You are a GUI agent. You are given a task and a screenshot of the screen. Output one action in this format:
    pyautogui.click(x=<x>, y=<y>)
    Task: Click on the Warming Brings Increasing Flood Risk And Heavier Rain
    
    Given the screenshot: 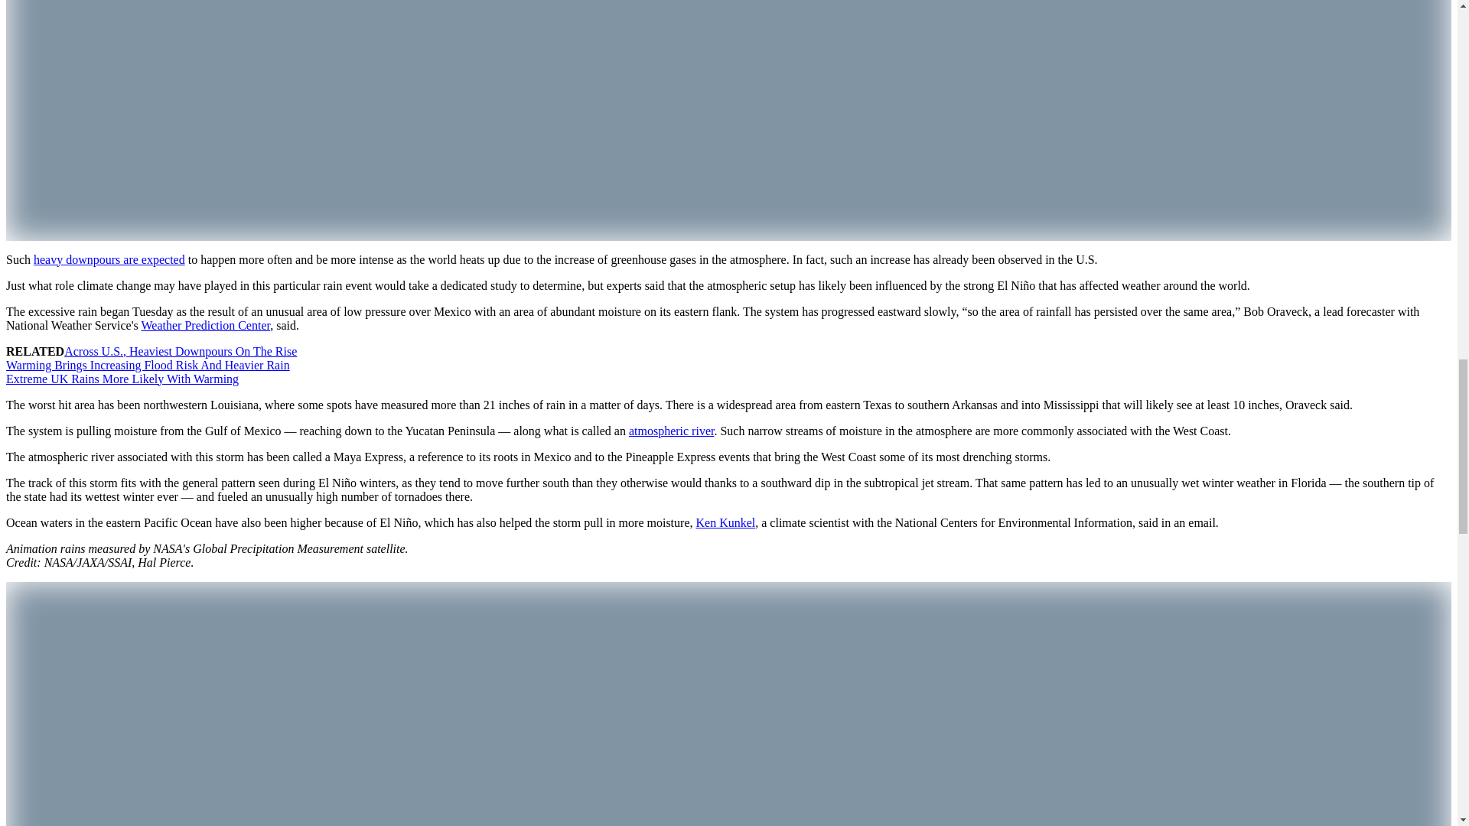 What is the action you would take?
    pyautogui.click(x=147, y=365)
    